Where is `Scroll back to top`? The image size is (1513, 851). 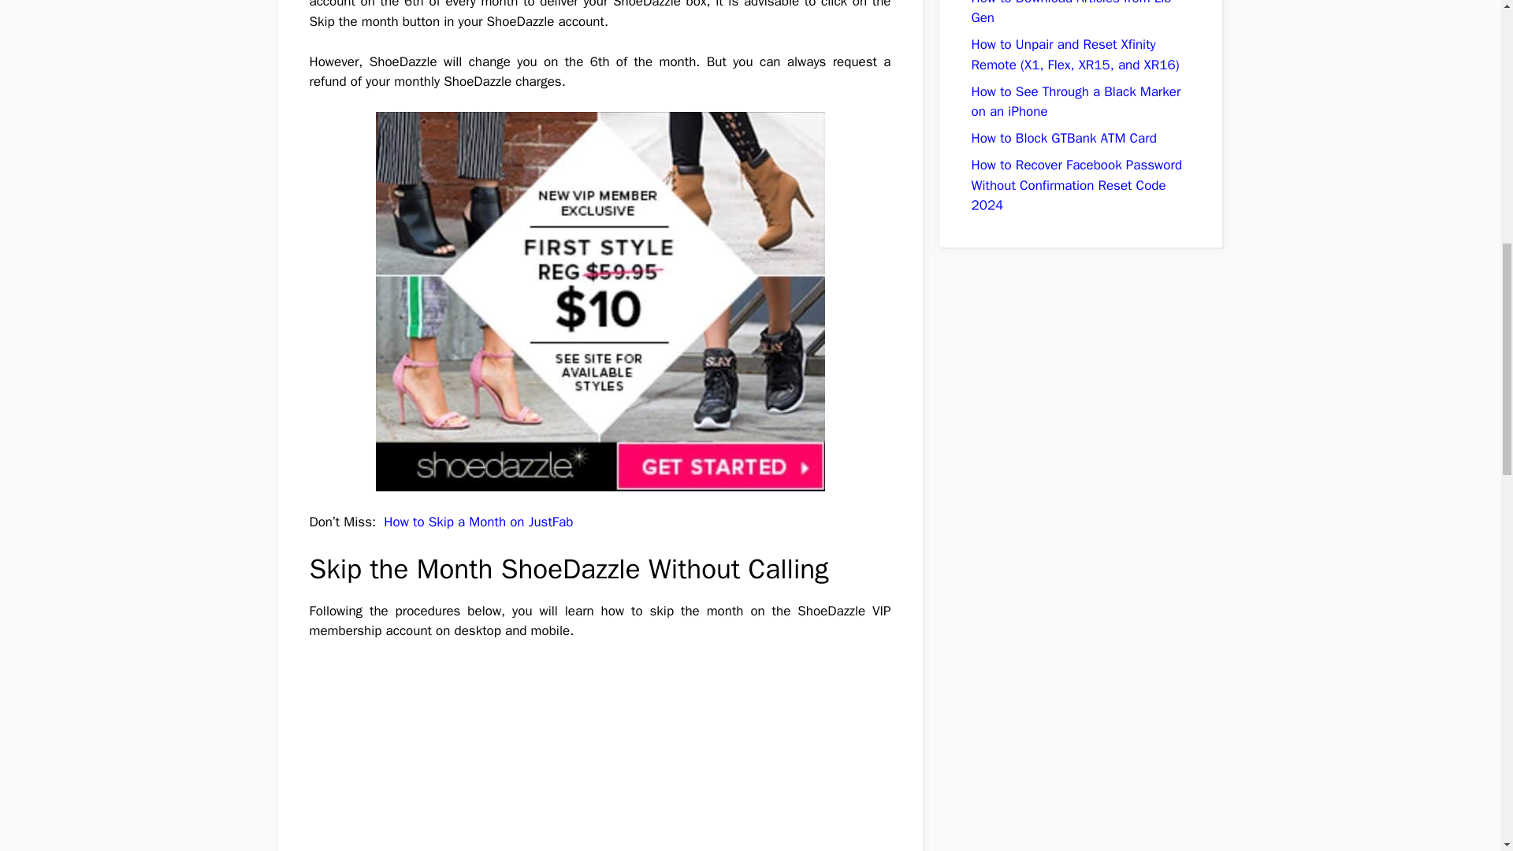 Scroll back to top is located at coordinates (1462, 748).